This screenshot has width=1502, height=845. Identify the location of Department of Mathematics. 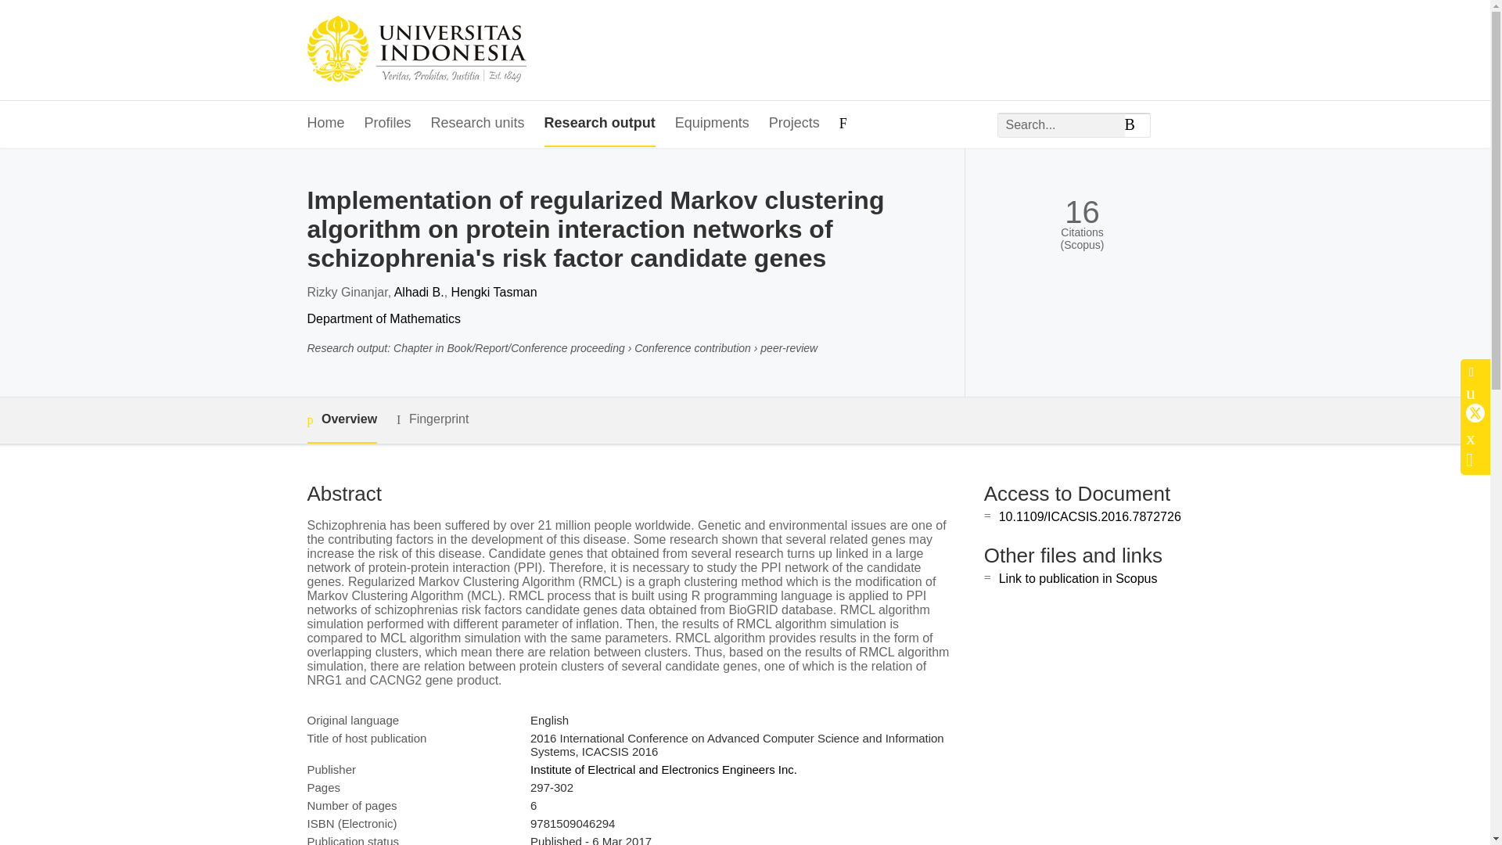
(383, 318).